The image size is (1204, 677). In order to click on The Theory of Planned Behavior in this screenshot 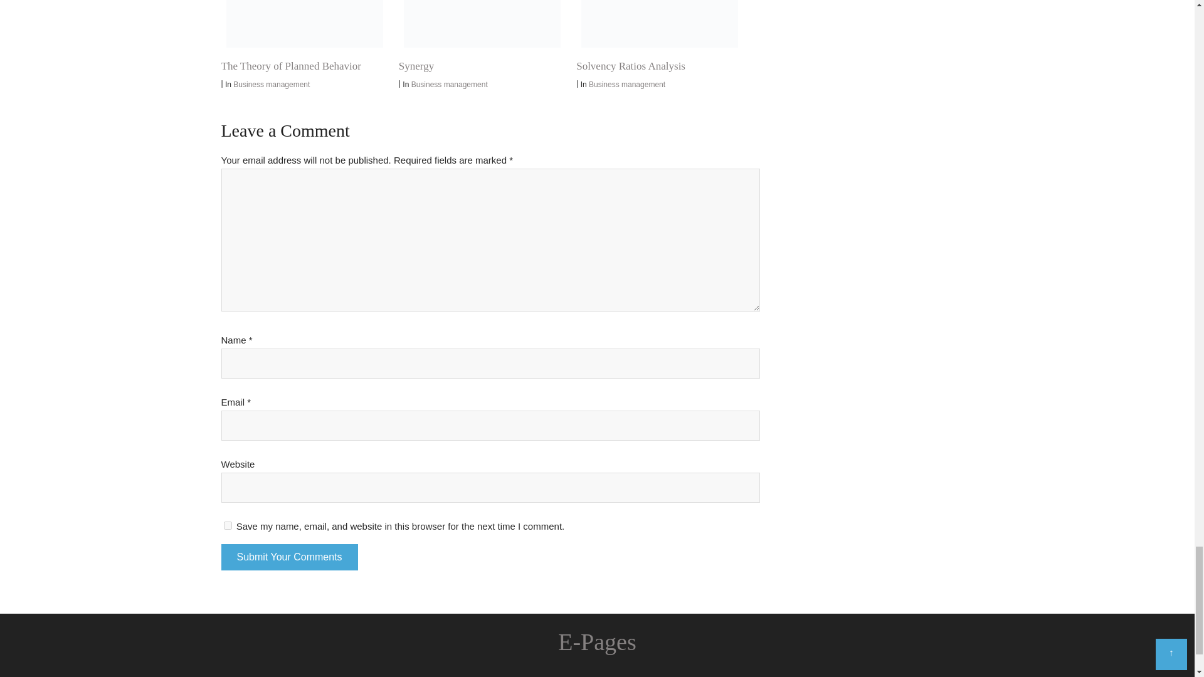, I will do `click(304, 24)`.